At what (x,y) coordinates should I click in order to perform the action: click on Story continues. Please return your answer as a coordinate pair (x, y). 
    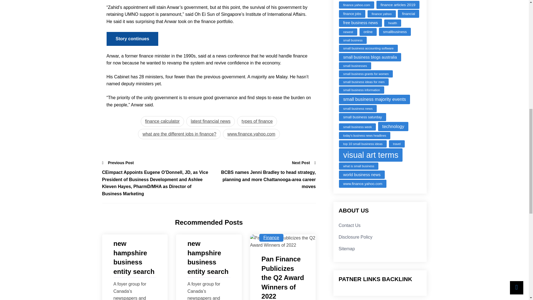
    Looking at the image, I should click on (132, 39).